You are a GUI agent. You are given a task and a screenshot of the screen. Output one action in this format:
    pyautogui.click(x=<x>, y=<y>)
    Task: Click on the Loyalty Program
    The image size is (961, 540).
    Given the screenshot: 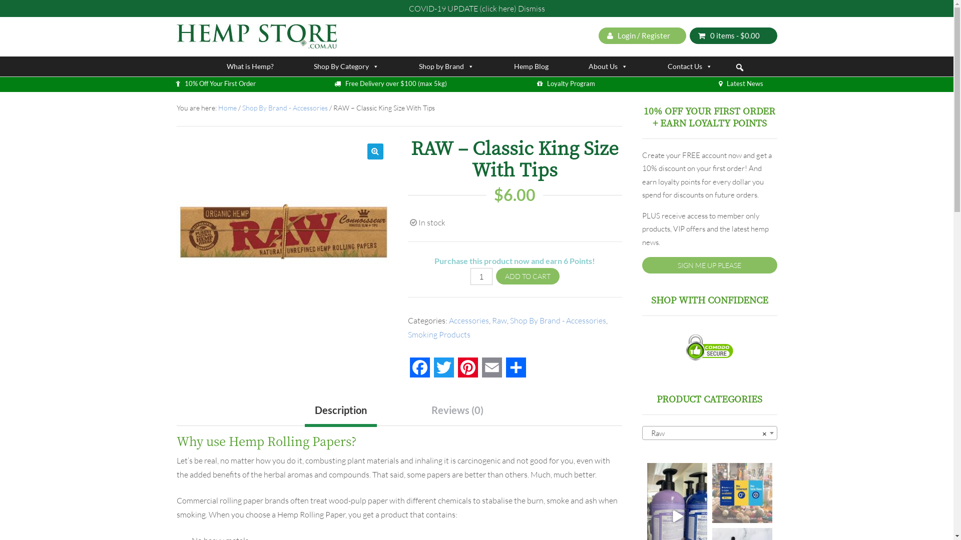 What is the action you would take?
    pyautogui.click(x=571, y=83)
    